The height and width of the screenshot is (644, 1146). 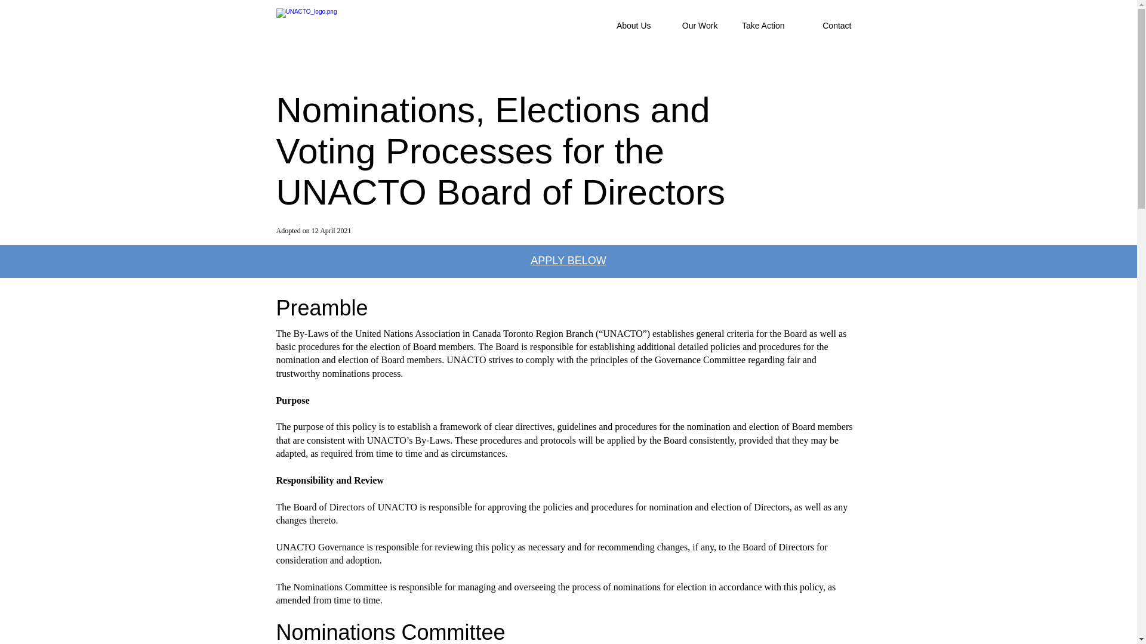 What do you see at coordinates (827, 26) in the screenshot?
I see `Contact` at bounding box center [827, 26].